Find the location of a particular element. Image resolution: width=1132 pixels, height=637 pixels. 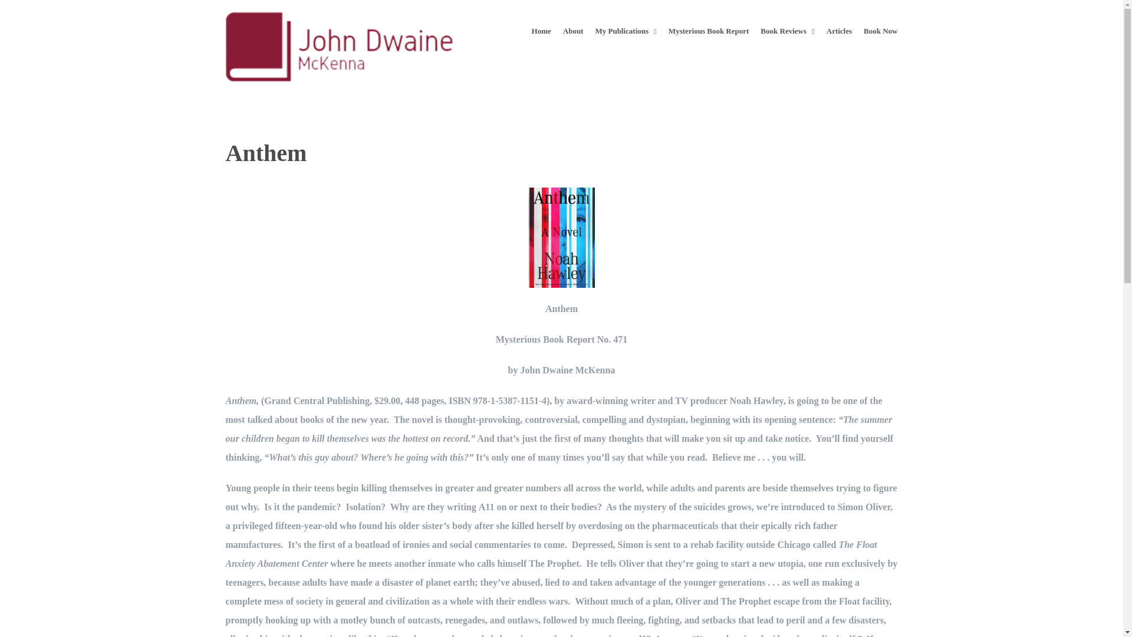

My Publications is located at coordinates (626, 31).